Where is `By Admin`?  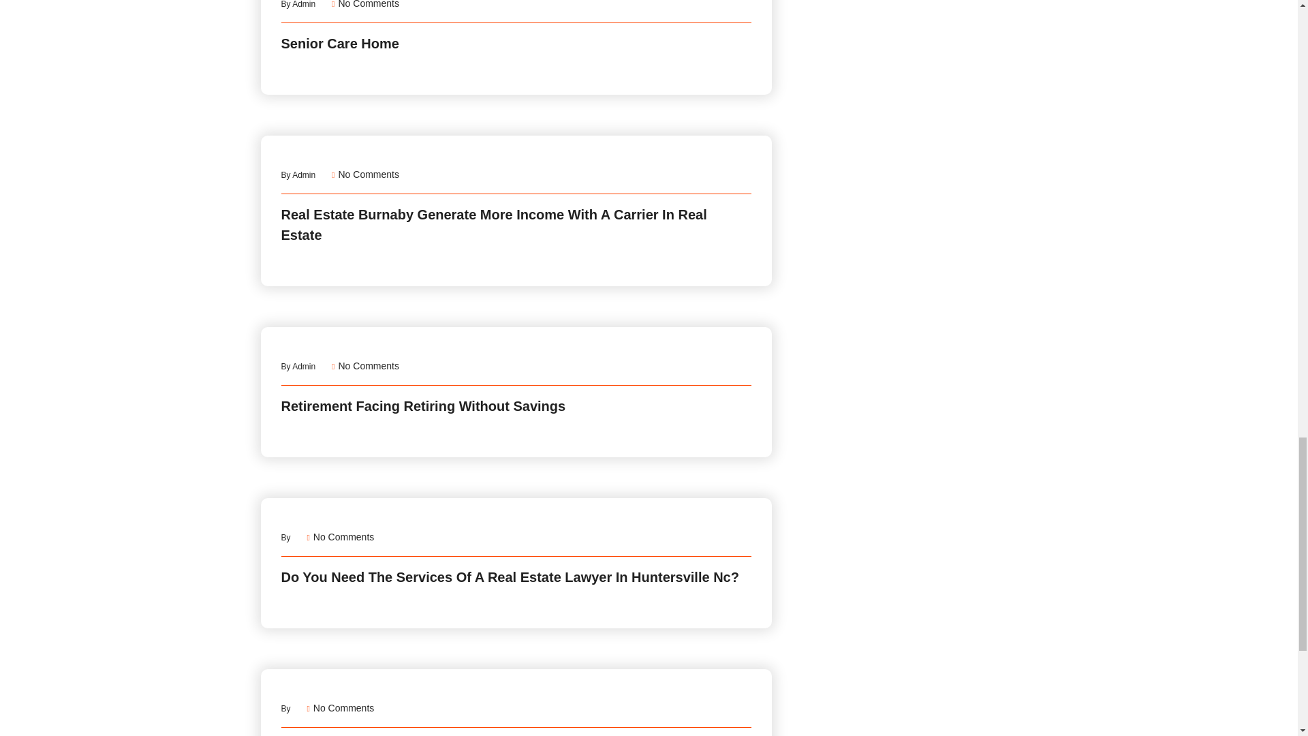 By Admin is located at coordinates (368, 4).